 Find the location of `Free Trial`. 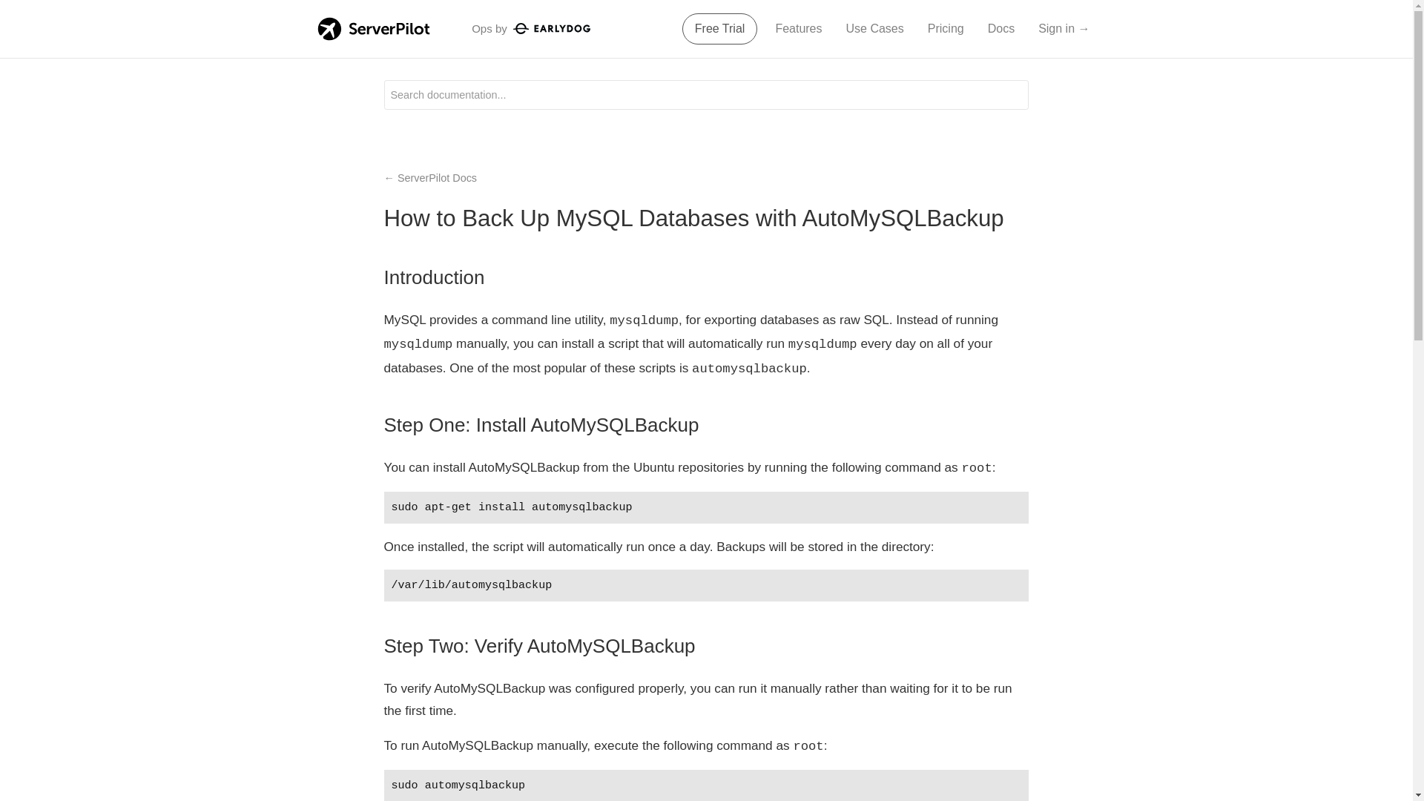

Free Trial is located at coordinates (719, 29).